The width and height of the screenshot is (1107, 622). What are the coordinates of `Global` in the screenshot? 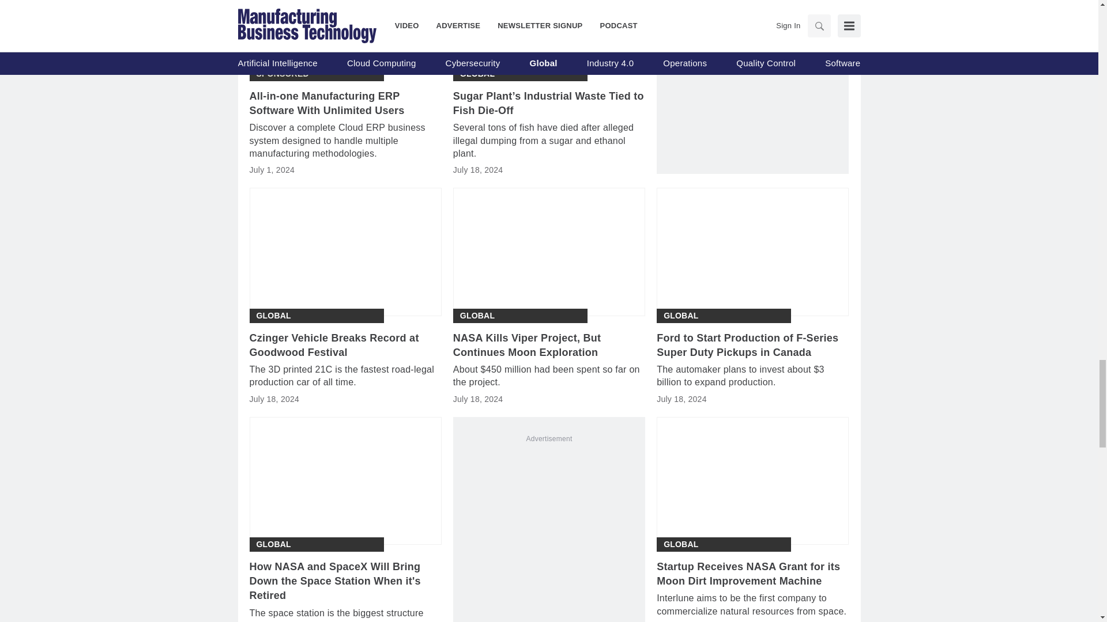 It's located at (273, 316).